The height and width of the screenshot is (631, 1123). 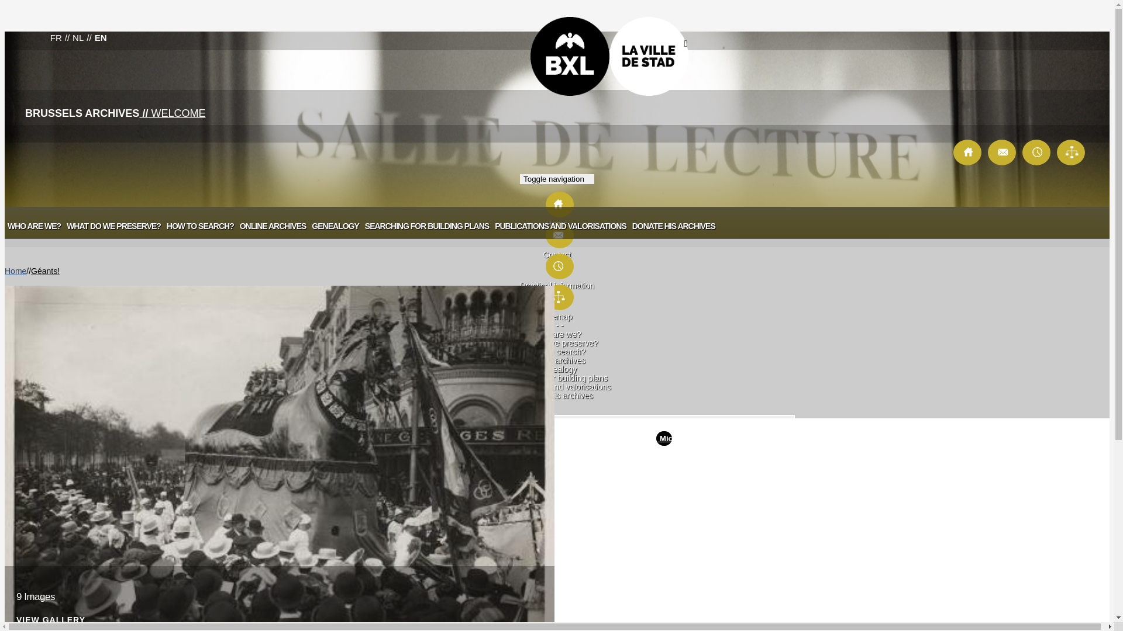 What do you see at coordinates (56, 37) in the screenshot?
I see `FR` at bounding box center [56, 37].